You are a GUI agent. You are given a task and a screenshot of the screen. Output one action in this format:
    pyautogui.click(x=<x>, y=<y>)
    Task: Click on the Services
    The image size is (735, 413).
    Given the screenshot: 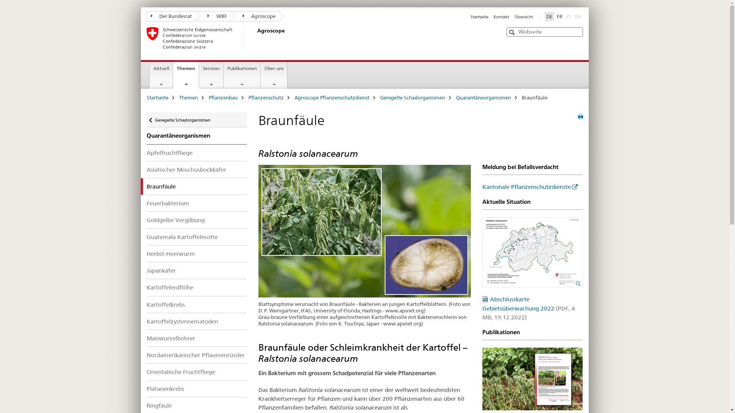 What is the action you would take?
    pyautogui.click(x=211, y=75)
    